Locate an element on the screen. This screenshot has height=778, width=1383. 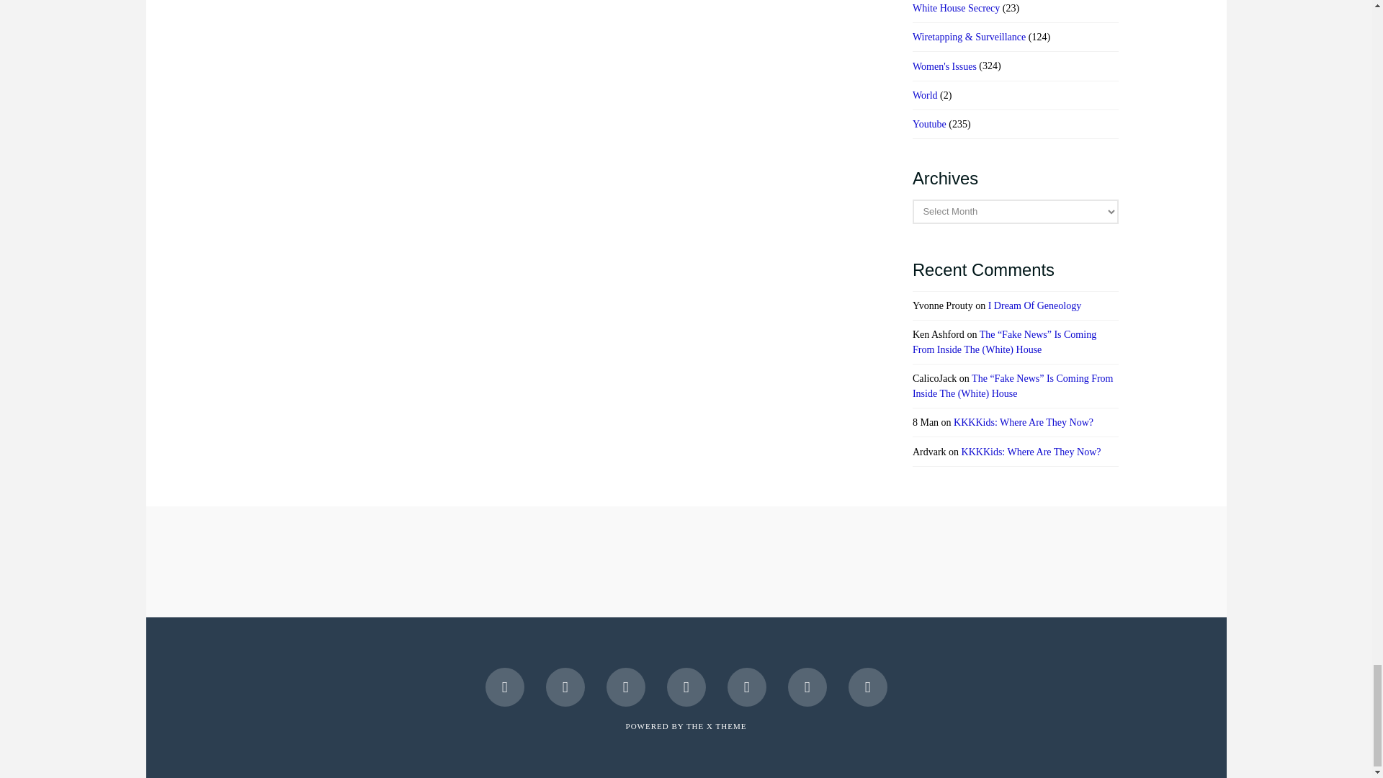
Facebook is located at coordinates (504, 687).